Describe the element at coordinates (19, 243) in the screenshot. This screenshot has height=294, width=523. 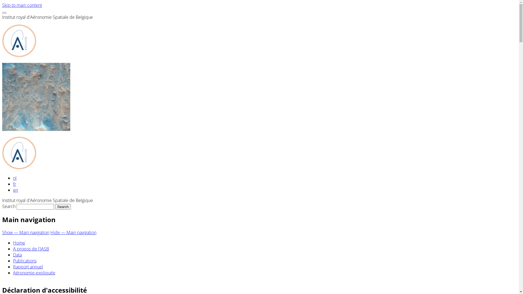
I see `Home` at that location.